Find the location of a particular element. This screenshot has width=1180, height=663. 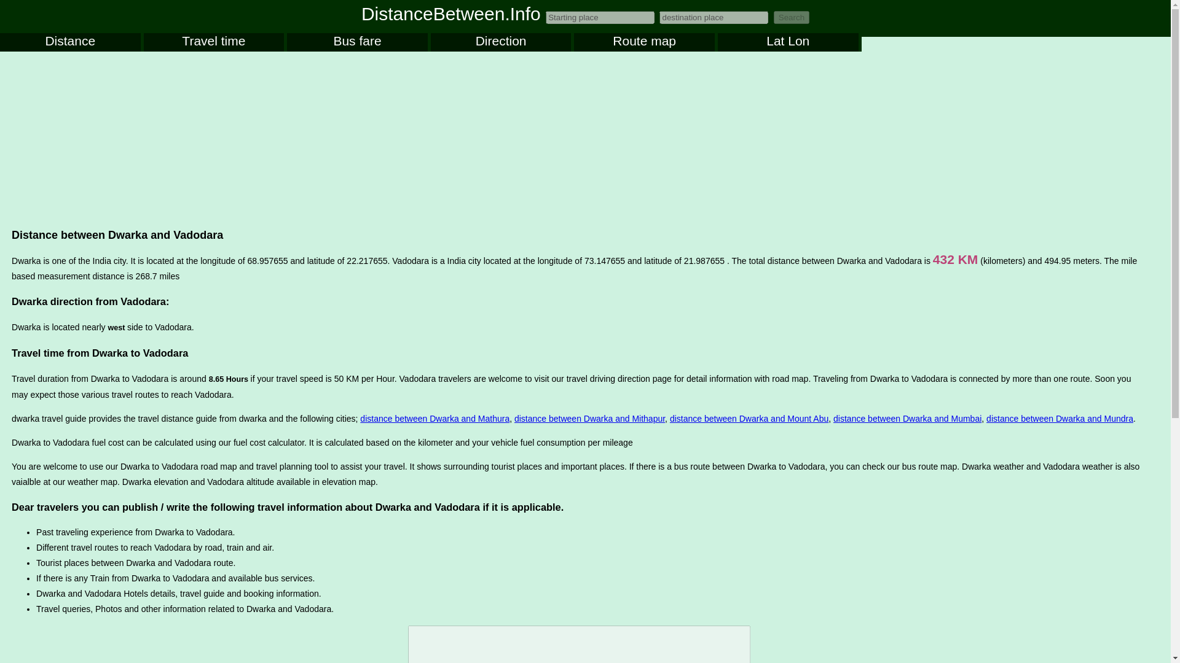

Route map is located at coordinates (644, 42).